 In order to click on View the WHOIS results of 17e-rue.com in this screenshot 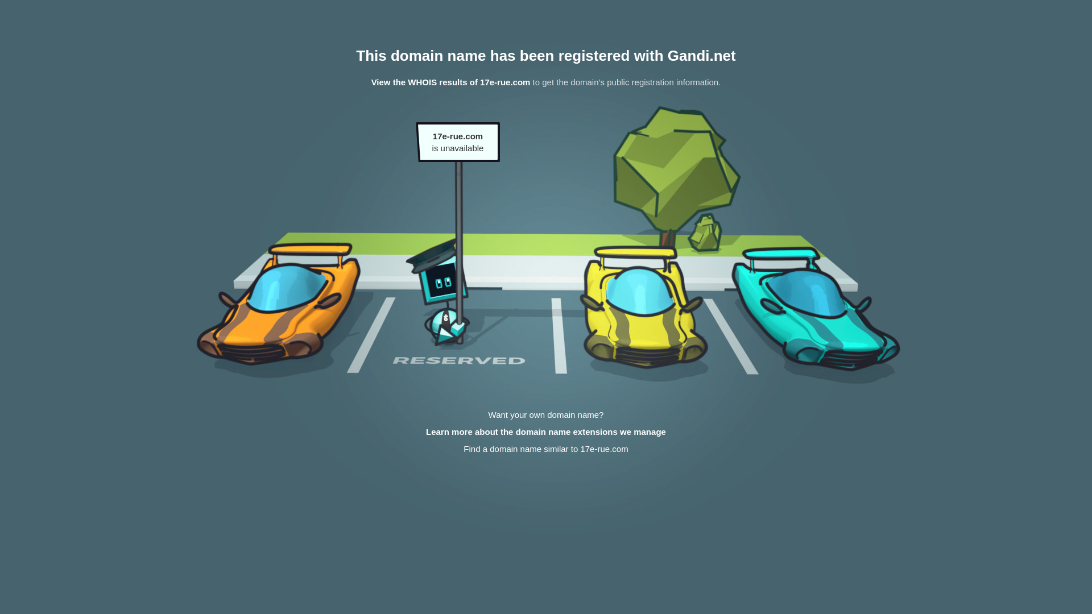, I will do `click(451, 82)`.